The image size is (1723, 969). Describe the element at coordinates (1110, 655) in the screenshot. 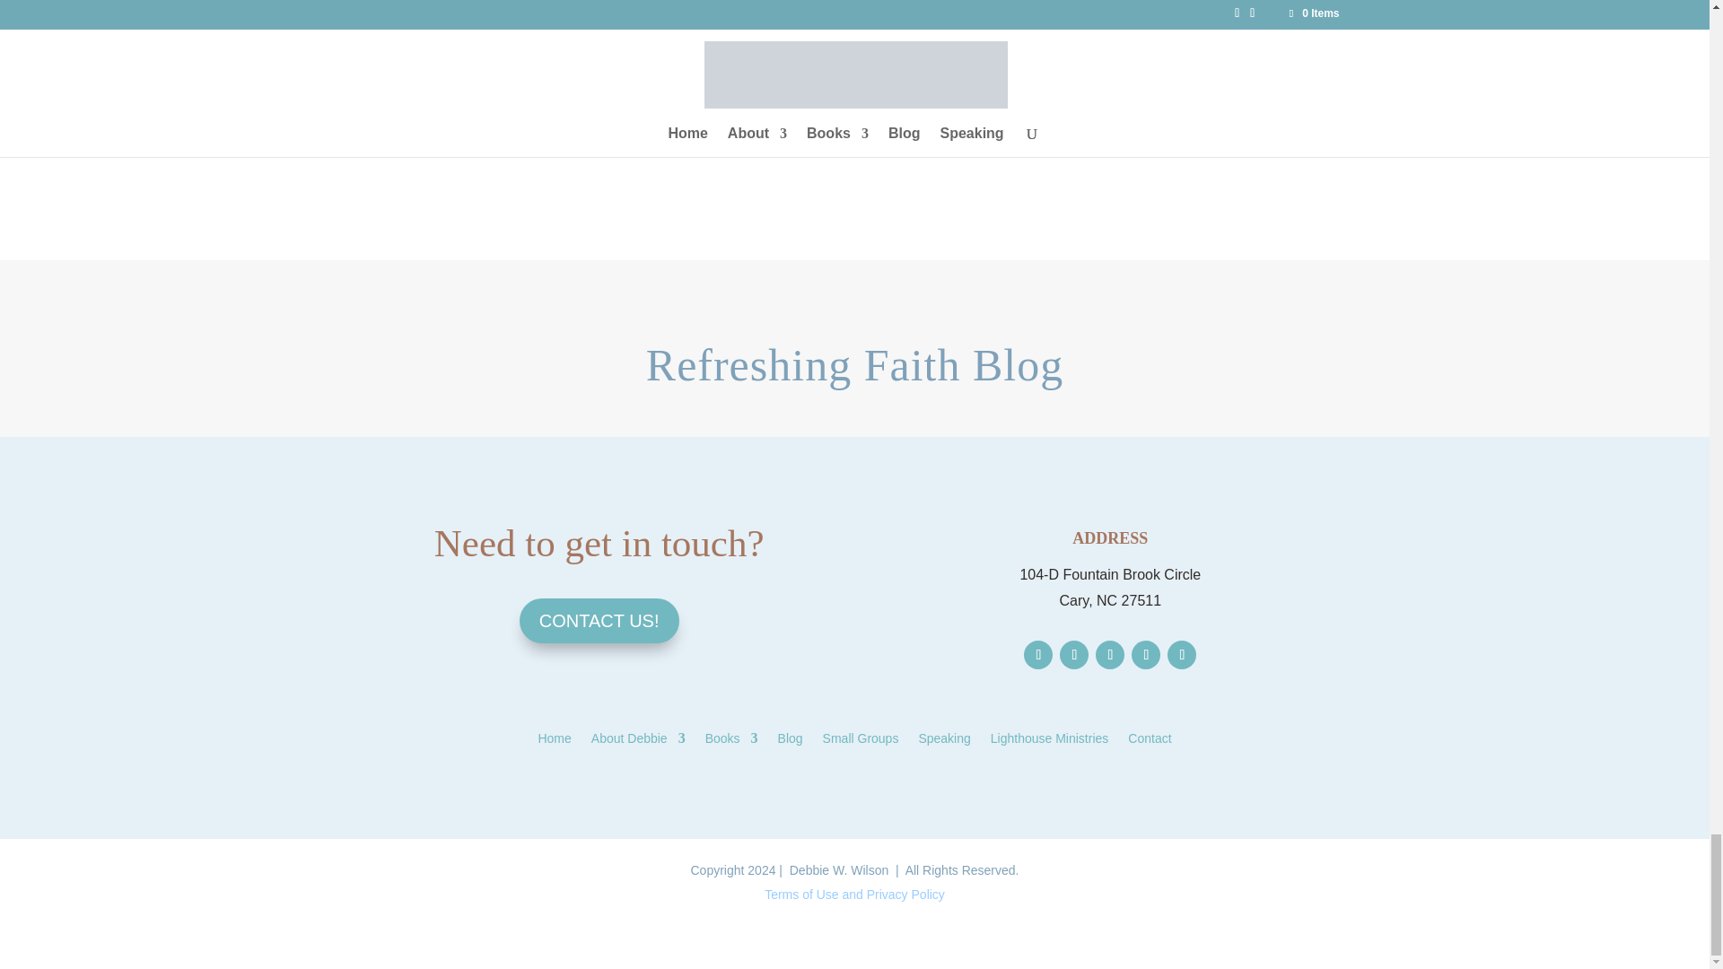

I see `Follow on Instagram` at that location.